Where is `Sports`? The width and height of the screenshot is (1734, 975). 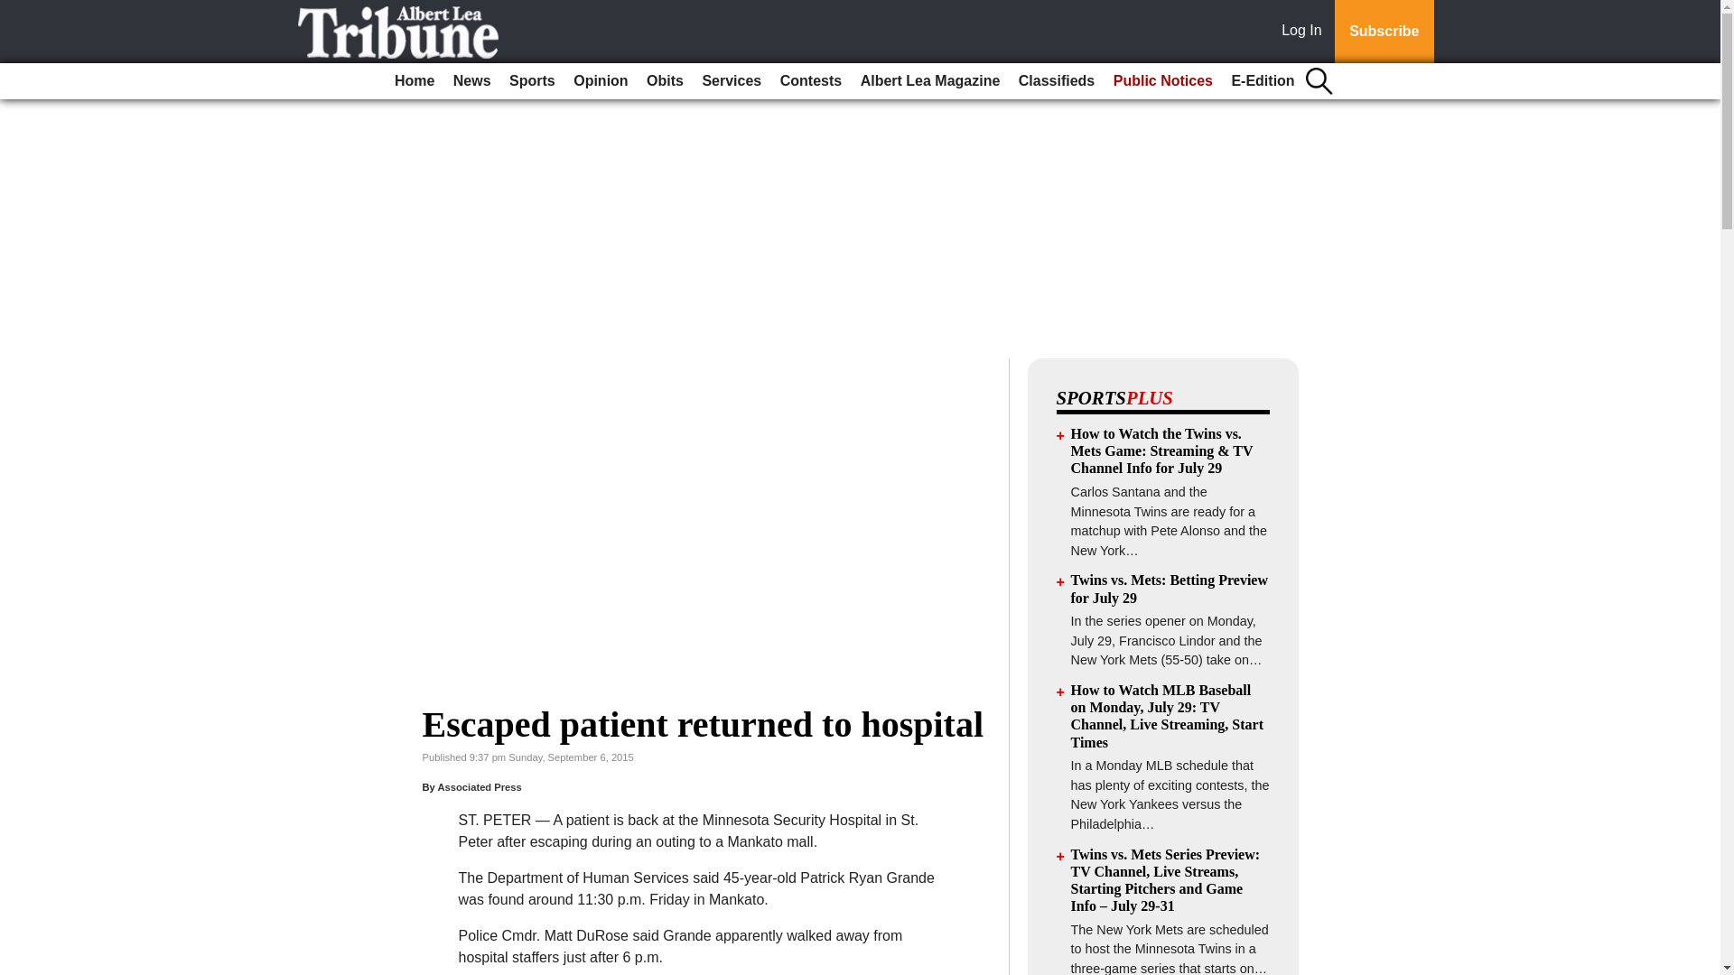 Sports is located at coordinates (532, 81).